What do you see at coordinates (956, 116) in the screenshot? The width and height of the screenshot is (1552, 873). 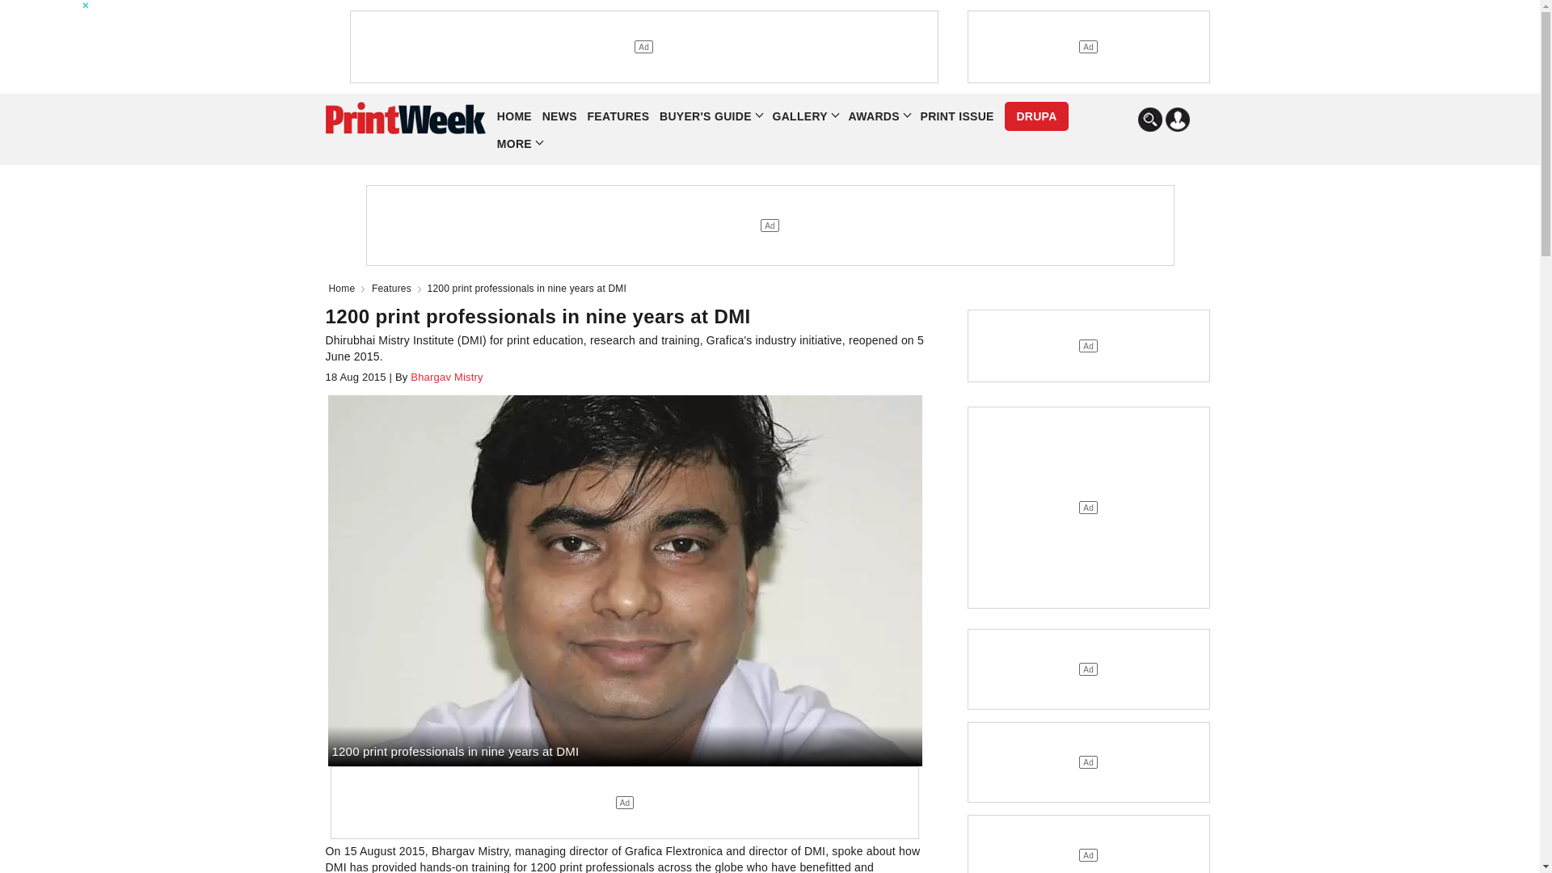 I see `Print Issue` at bounding box center [956, 116].